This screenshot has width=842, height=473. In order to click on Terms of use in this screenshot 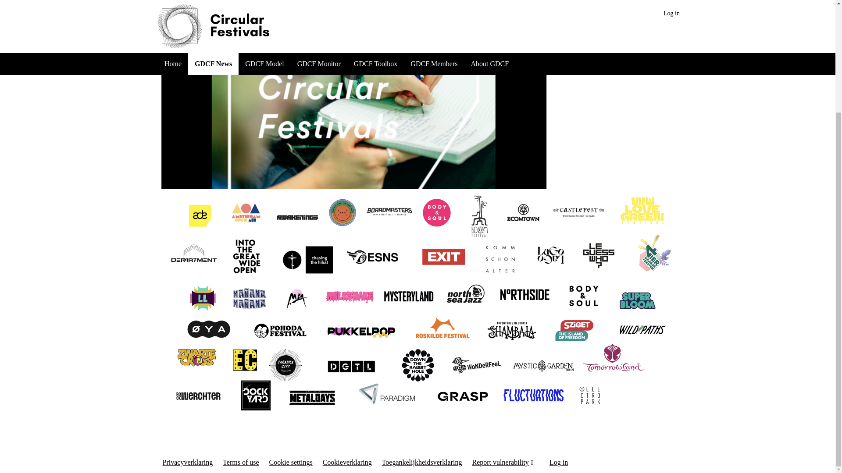, I will do `click(240, 462)`.